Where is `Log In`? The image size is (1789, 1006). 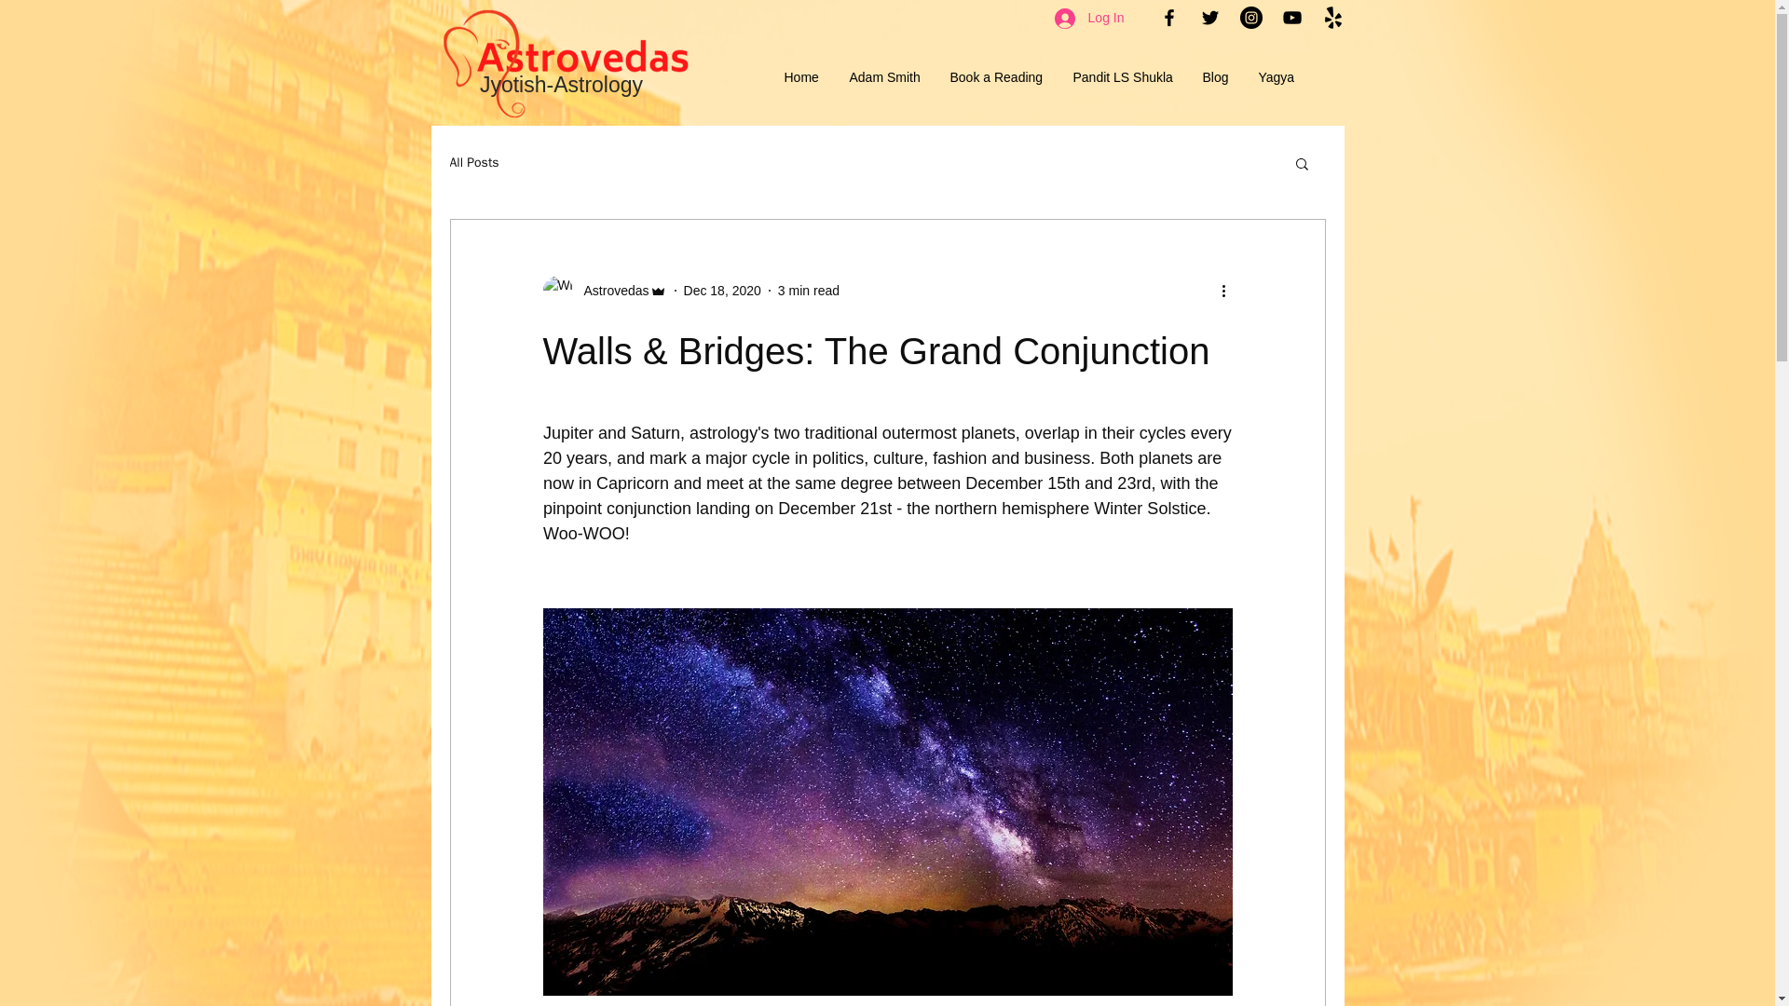
Log In is located at coordinates (1089, 19).